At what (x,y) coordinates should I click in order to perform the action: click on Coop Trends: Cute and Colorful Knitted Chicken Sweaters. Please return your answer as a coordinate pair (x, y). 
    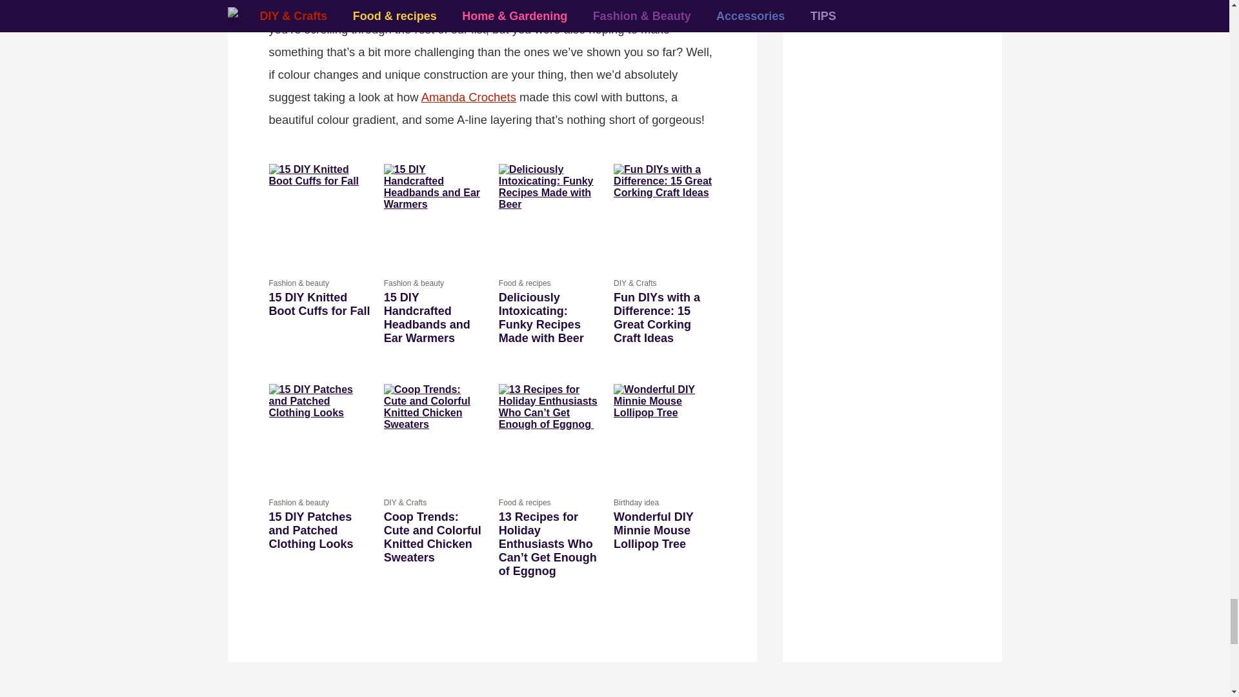
    Looking at the image, I should click on (435, 537).